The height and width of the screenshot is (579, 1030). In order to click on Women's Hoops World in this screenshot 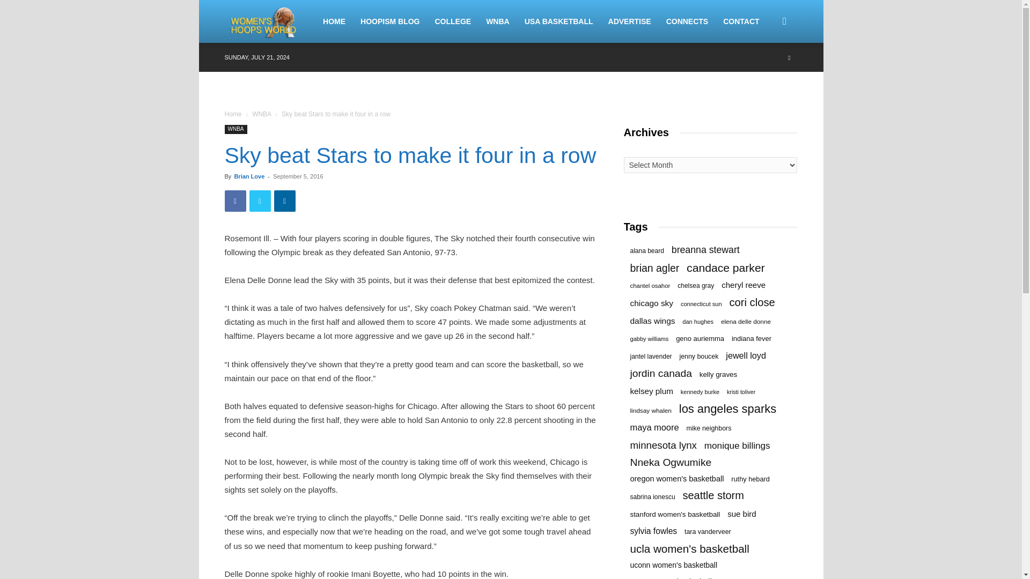, I will do `click(269, 21)`.